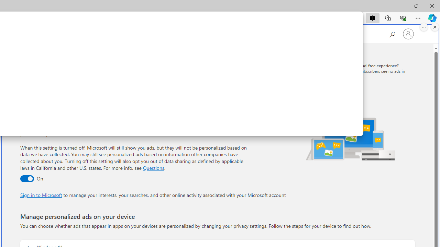  What do you see at coordinates (81, 68) in the screenshot?
I see `Ad settings` at bounding box center [81, 68].